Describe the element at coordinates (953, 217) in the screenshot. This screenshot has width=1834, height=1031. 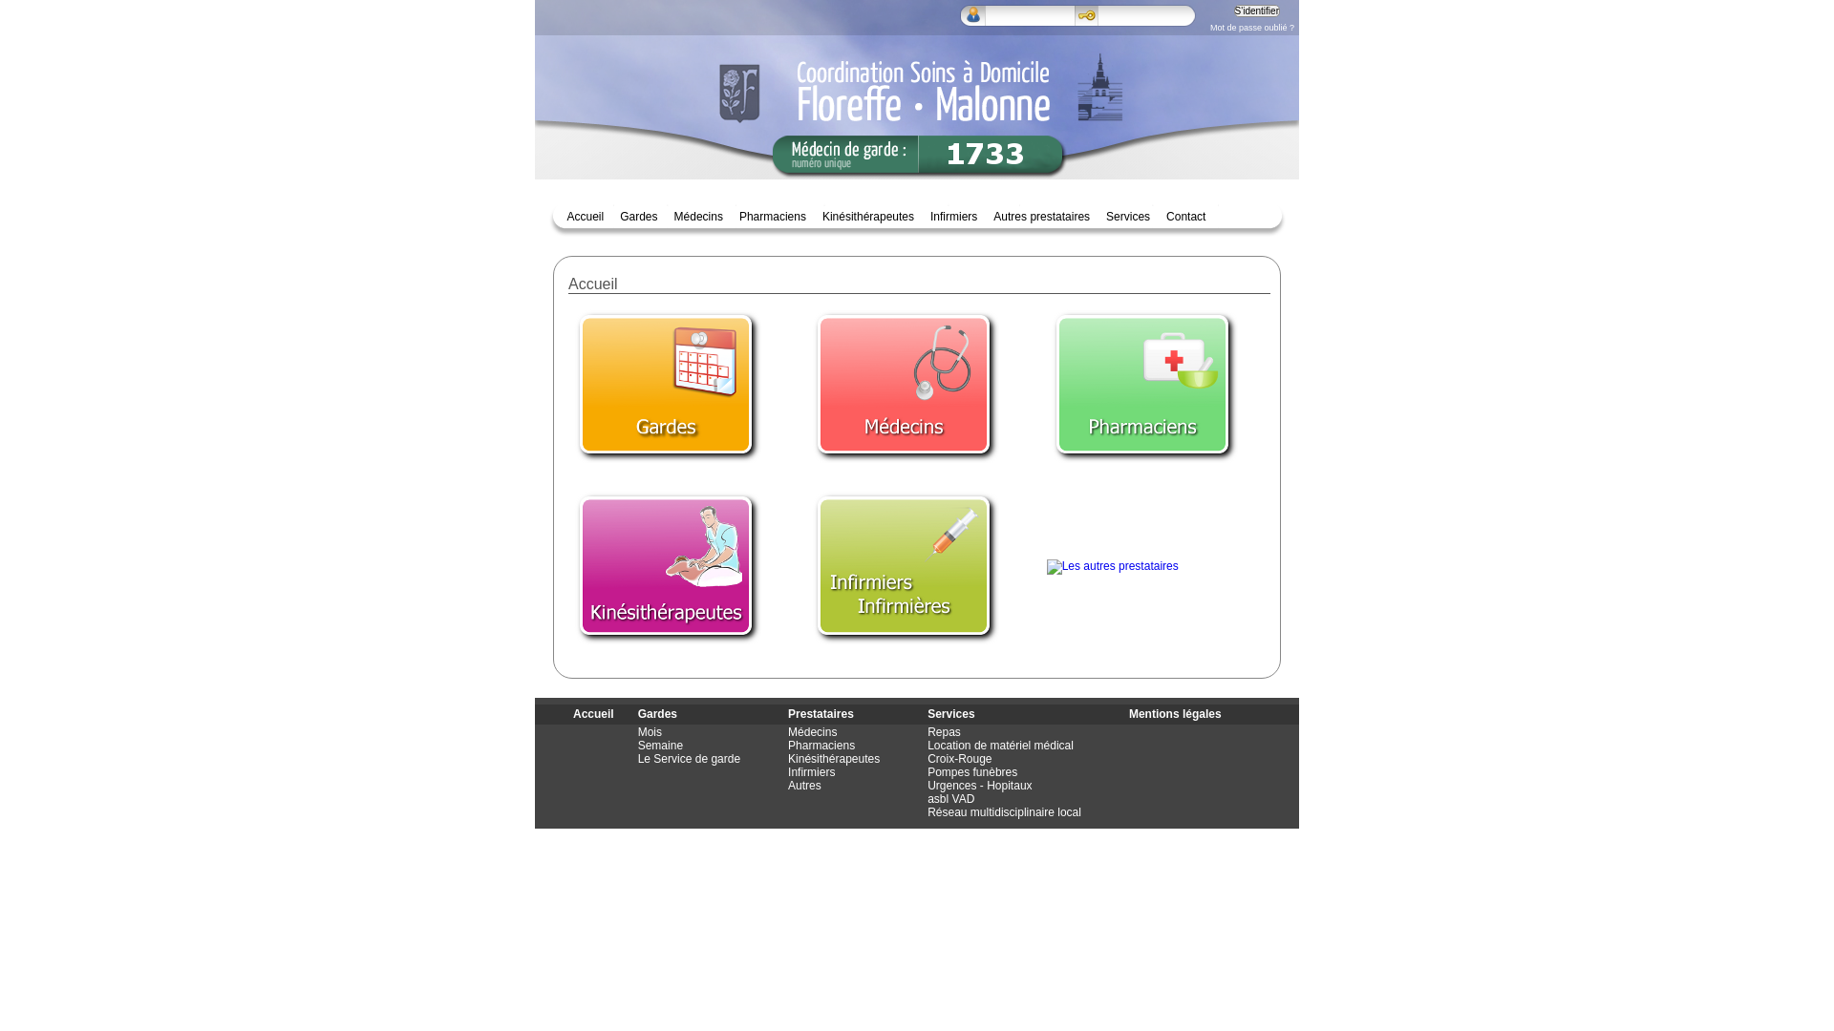
I see `Infirmiers` at that location.